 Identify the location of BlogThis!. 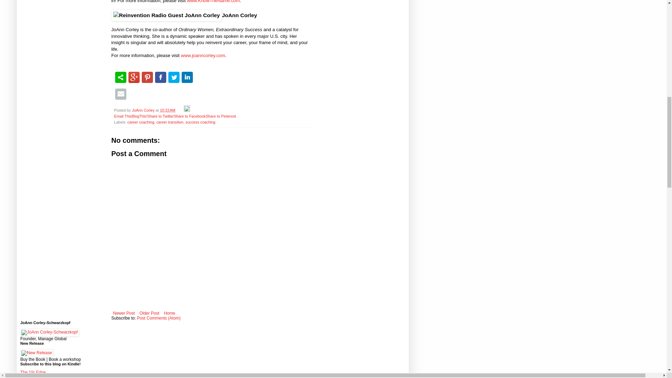
(139, 116).